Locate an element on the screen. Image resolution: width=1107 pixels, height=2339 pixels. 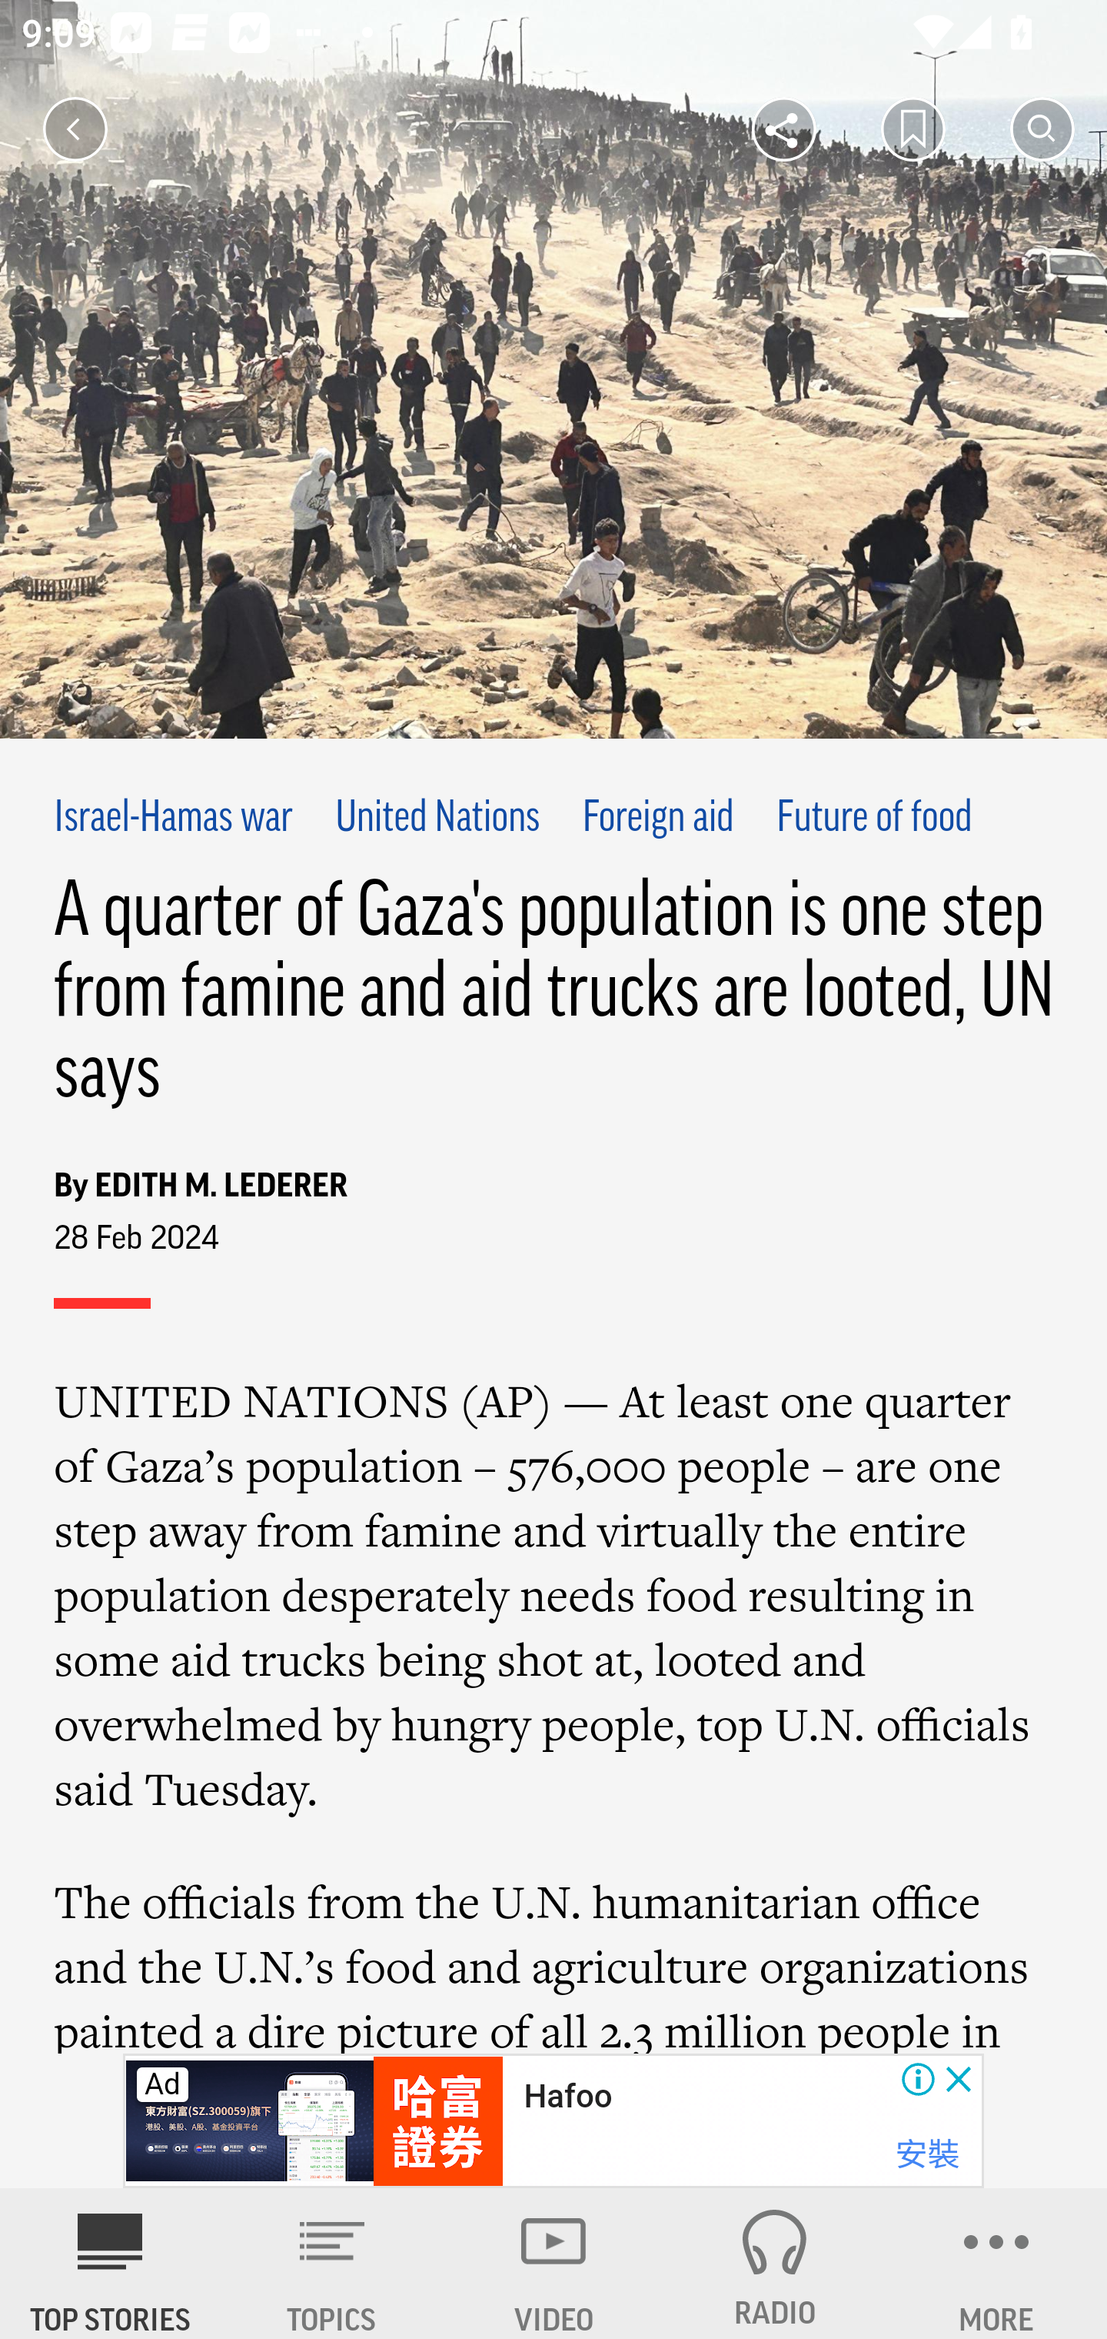
RADIO is located at coordinates (775, 2264).